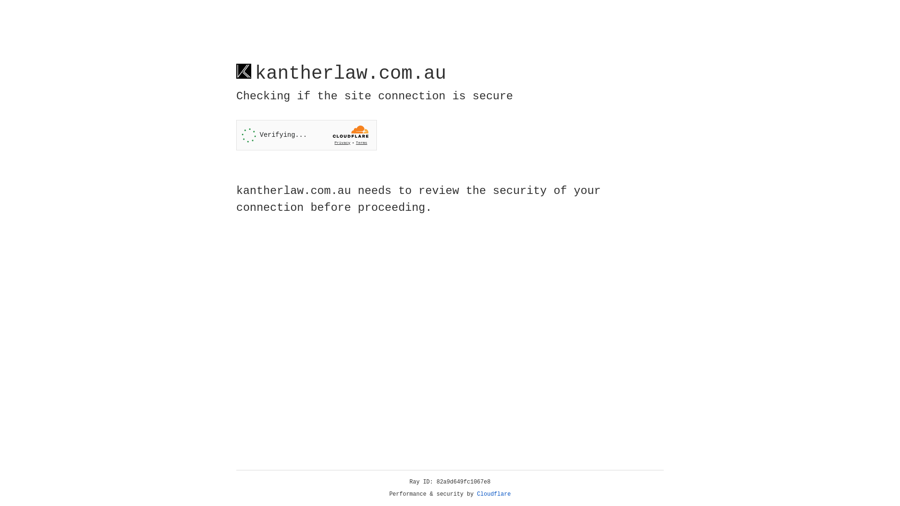 The image size is (900, 506). What do you see at coordinates (307, 135) in the screenshot?
I see `Widget containing a Cloudflare security challenge` at bounding box center [307, 135].